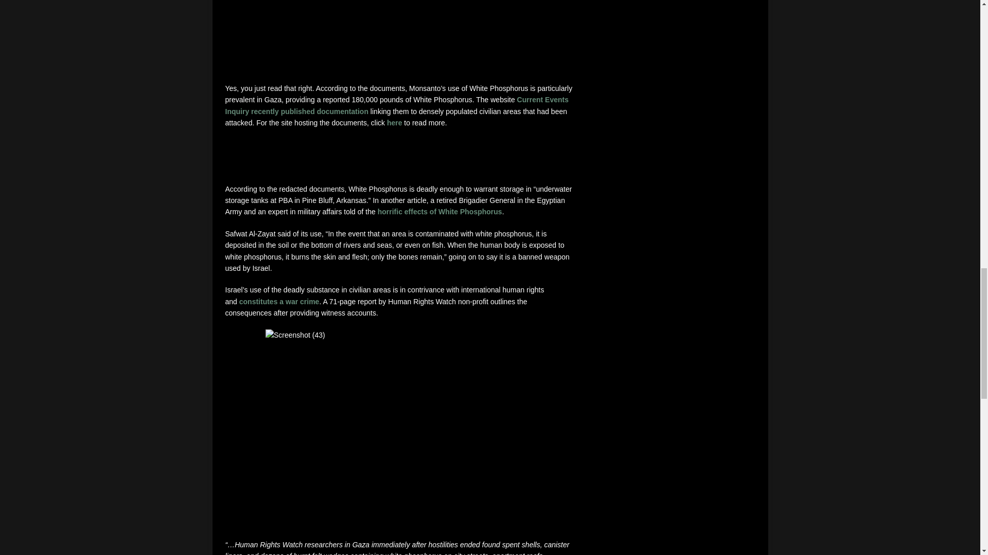 This screenshot has height=555, width=988. Describe the element at coordinates (279, 301) in the screenshot. I see `constitutes a war crime` at that location.